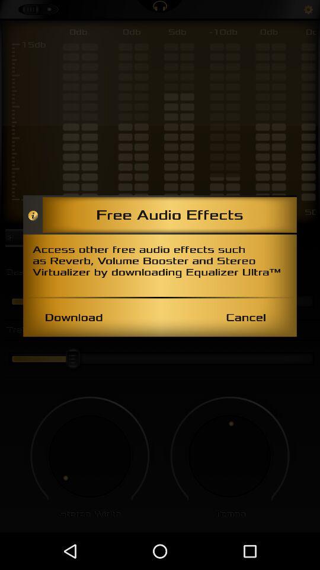 The height and width of the screenshot is (570, 320). I want to click on turn on the item to the right of the download item, so click(245, 317).